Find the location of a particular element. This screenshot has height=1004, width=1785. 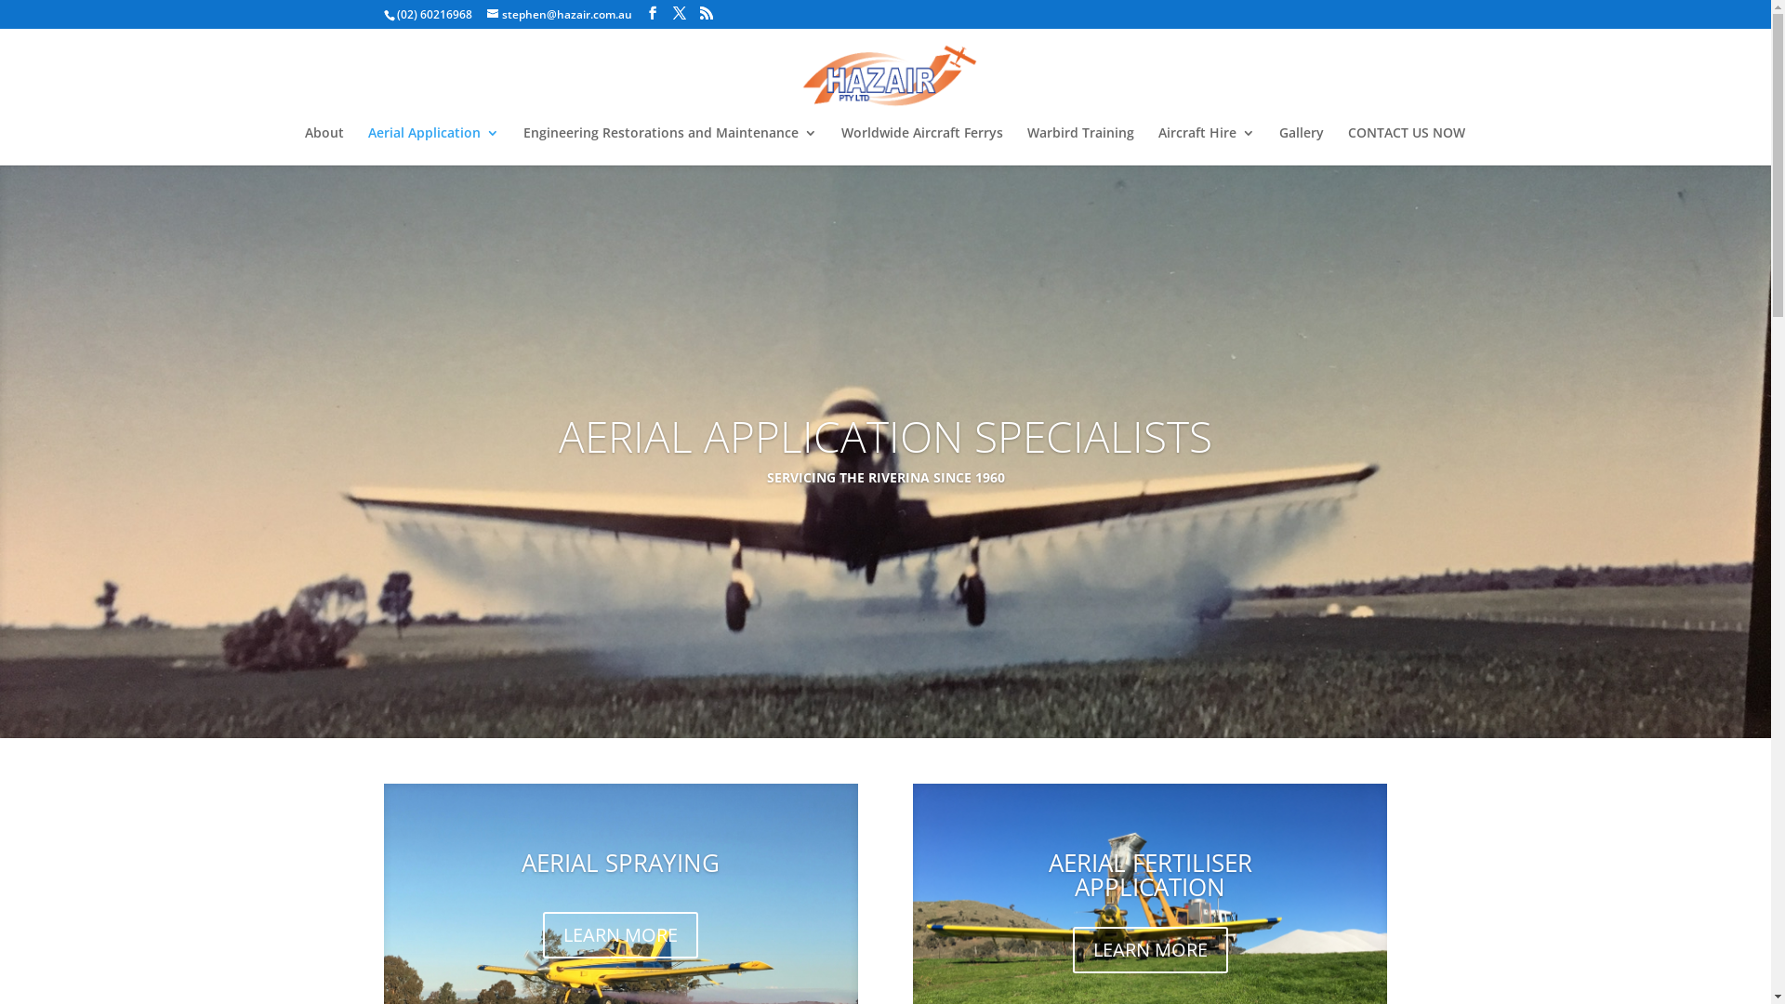

Aerial Application is located at coordinates (433, 146).